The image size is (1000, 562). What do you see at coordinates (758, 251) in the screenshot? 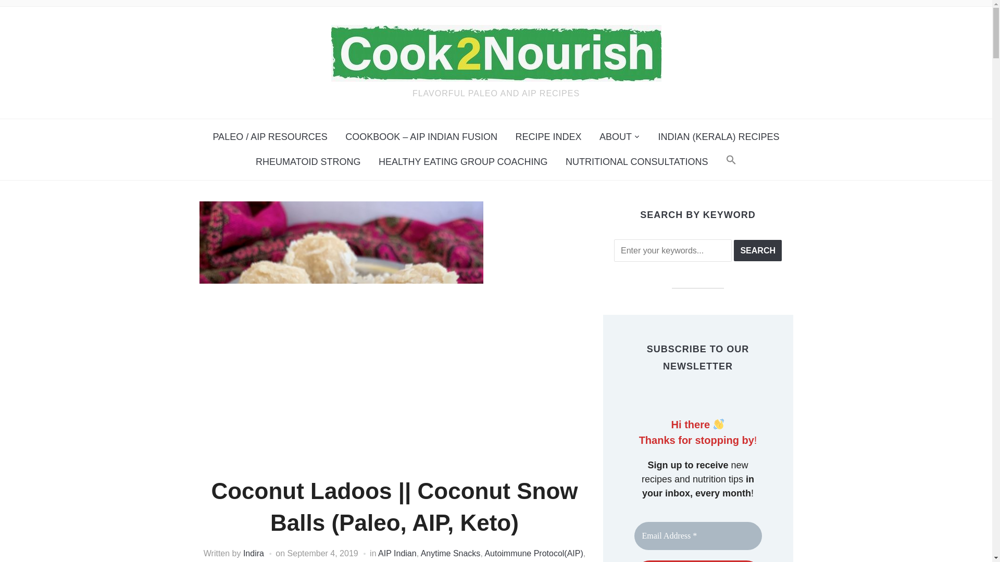
I see `Search` at bounding box center [758, 251].